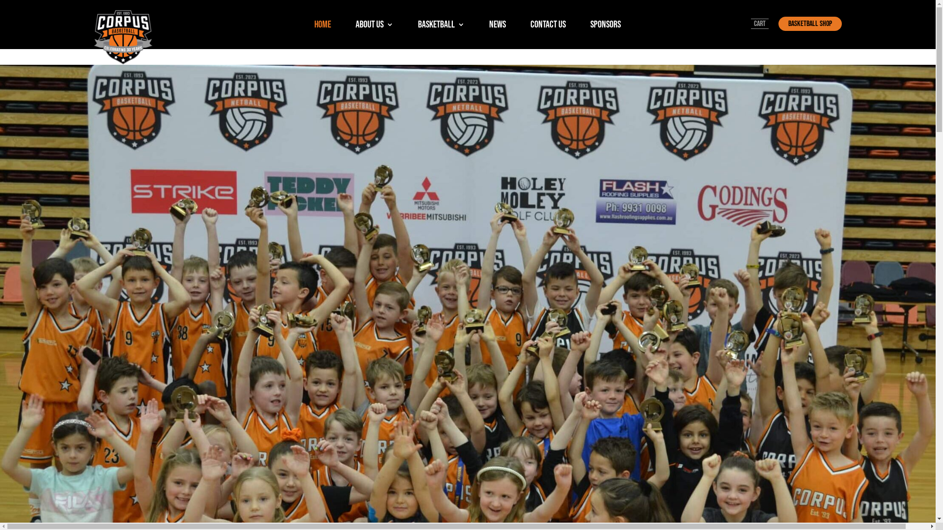 The image size is (943, 530). What do you see at coordinates (760, 24) in the screenshot?
I see `  CART  ` at bounding box center [760, 24].